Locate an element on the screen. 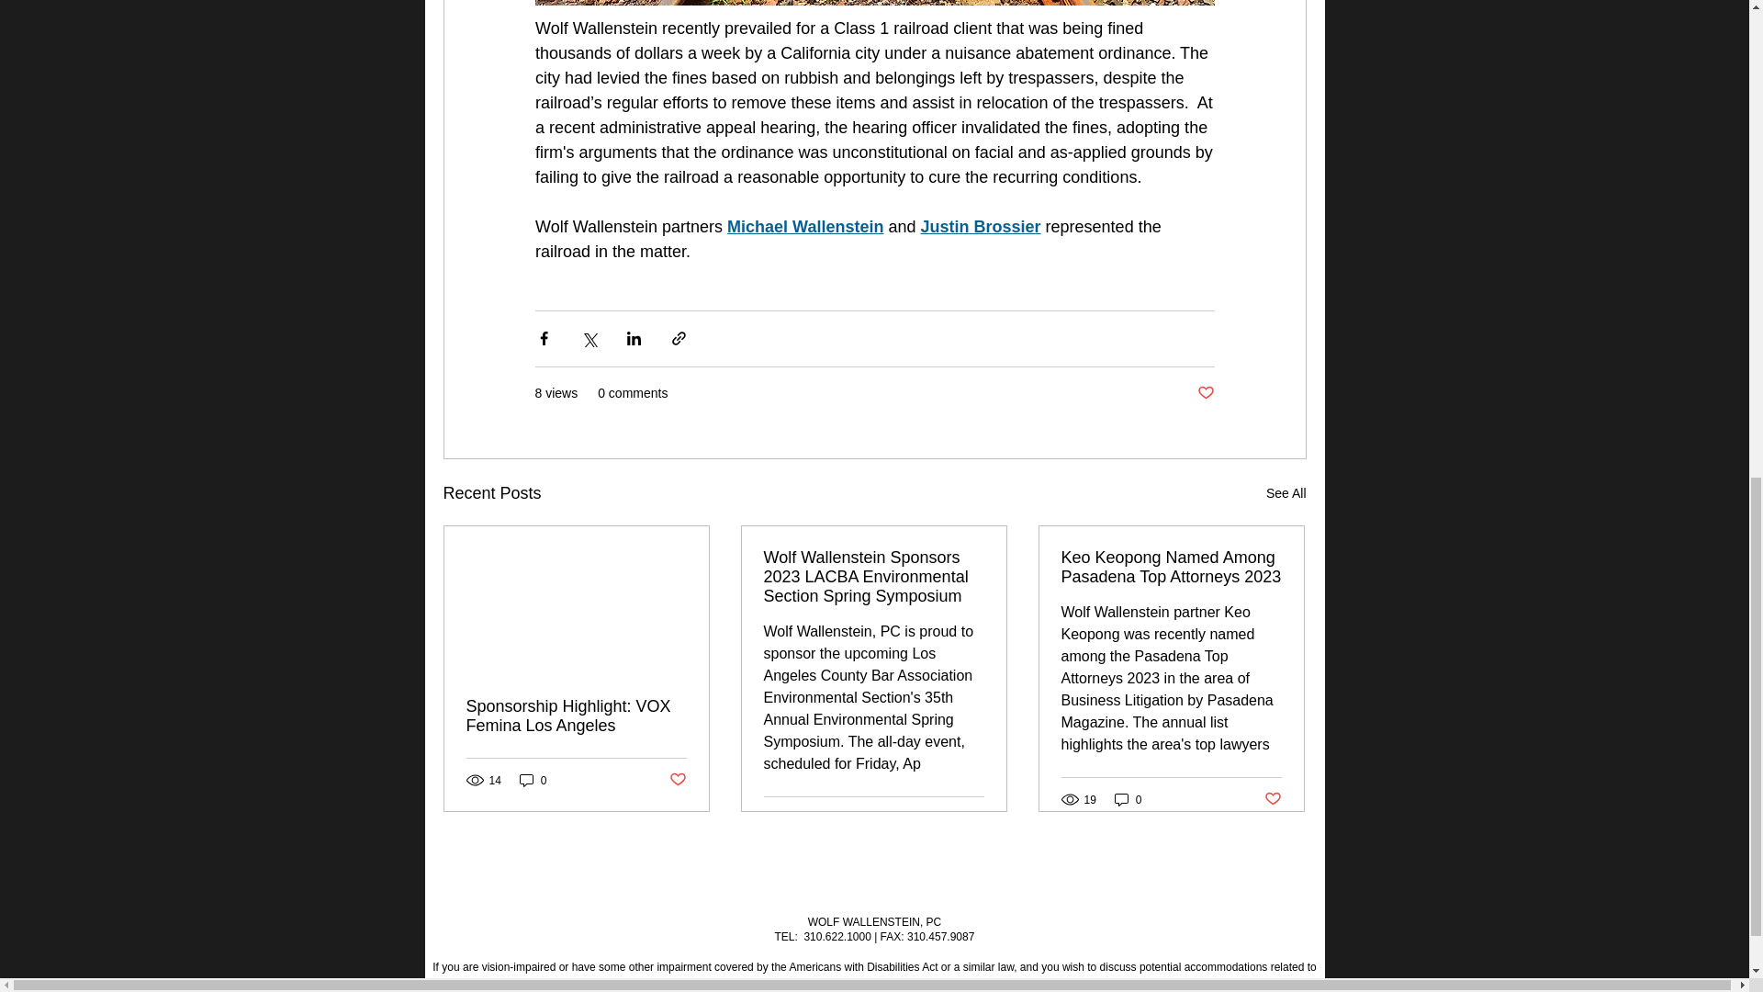  Post not marked as liked is located at coordinates (676, 780).